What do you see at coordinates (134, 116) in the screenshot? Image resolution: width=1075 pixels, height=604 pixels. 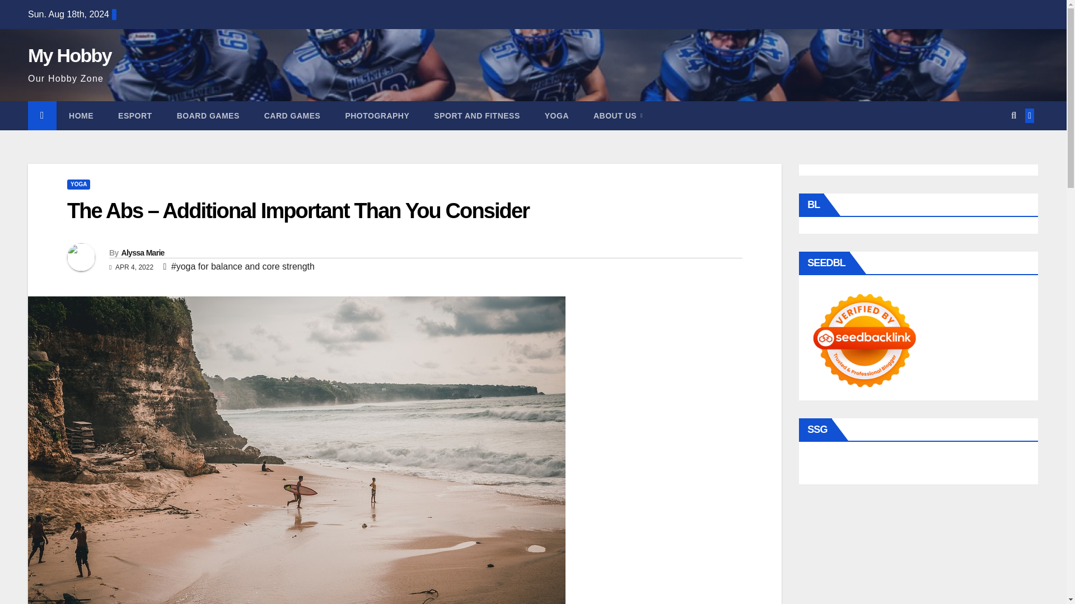 I see `ESPORT` at bounding box center [134, 116].